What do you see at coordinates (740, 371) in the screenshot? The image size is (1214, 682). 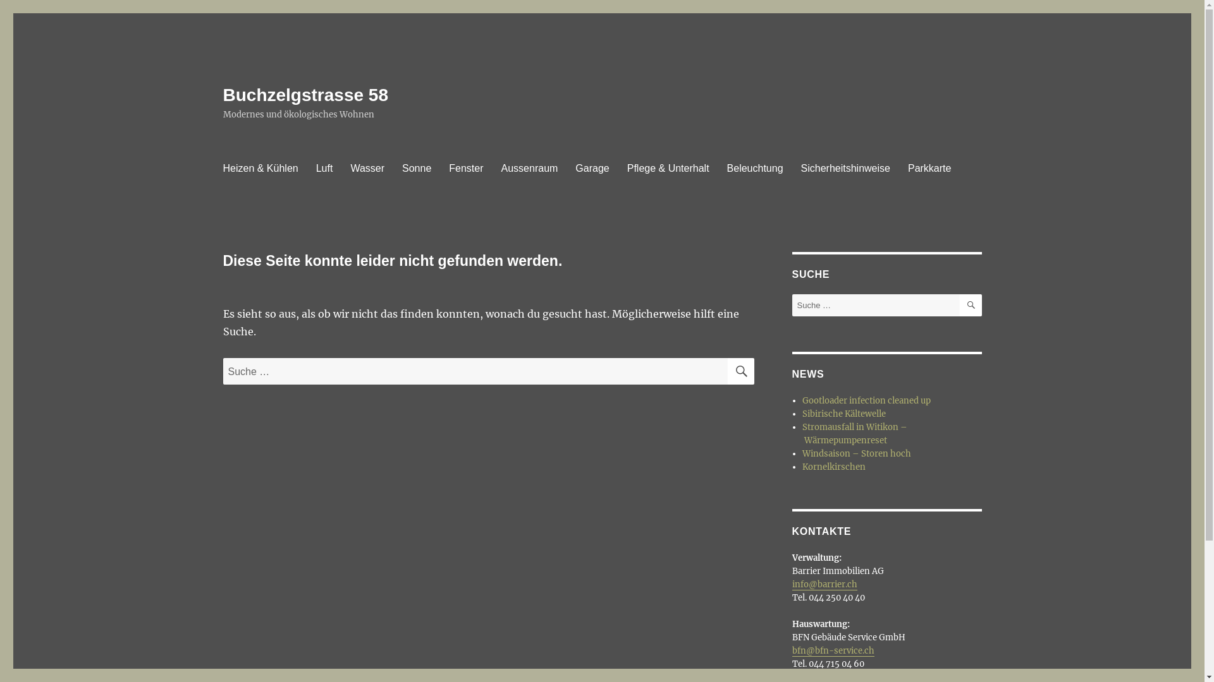 I see `SUCHE` at bounding box center [740, 371].